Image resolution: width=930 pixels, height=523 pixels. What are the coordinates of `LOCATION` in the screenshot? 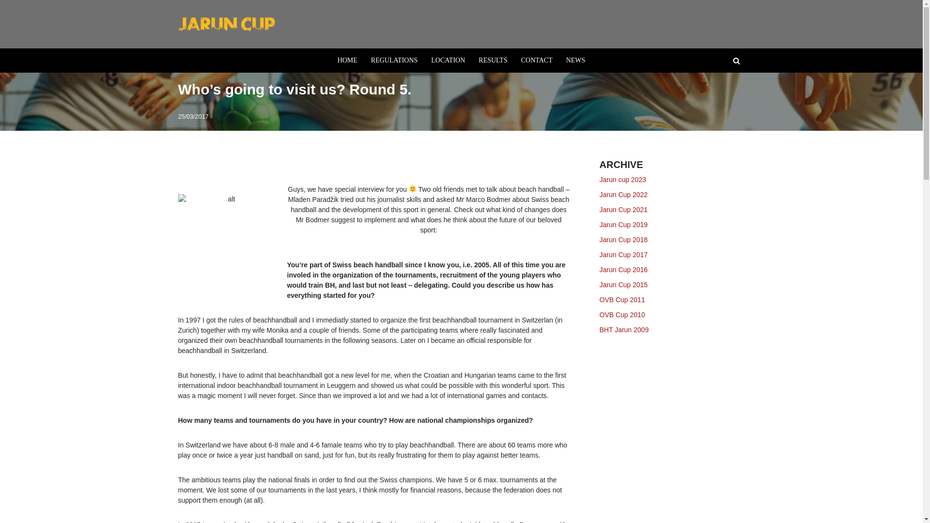 It's located at (448, 60).